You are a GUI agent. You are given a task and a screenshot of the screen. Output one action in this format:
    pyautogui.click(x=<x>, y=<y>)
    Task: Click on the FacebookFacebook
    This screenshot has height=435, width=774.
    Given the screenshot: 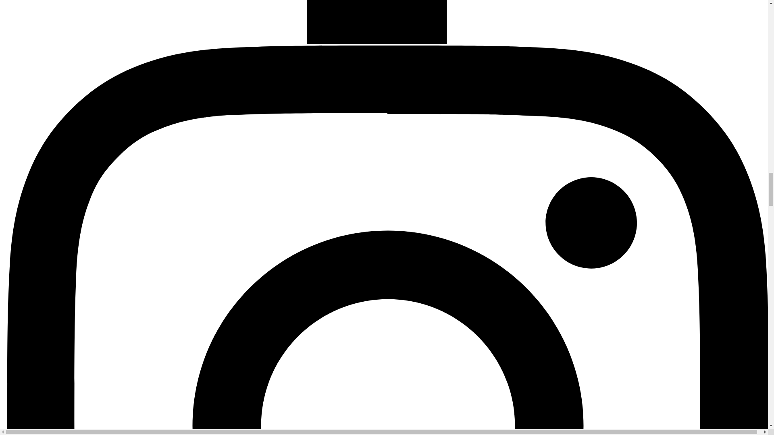 What is the action you would take?
    pyautogui.click(x=388, y=22)
    